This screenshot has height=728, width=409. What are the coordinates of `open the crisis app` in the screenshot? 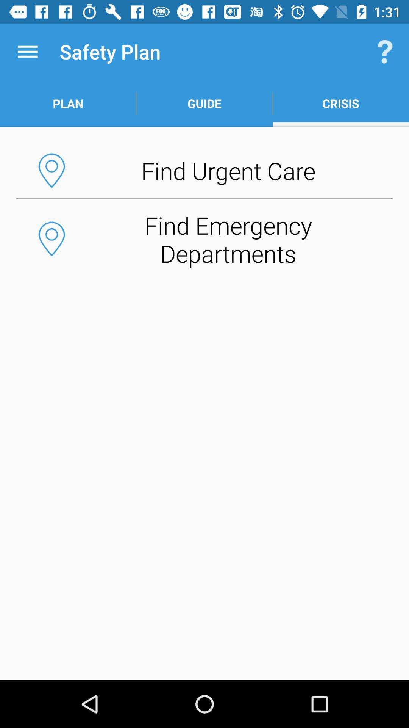 It's located at (341, 103).